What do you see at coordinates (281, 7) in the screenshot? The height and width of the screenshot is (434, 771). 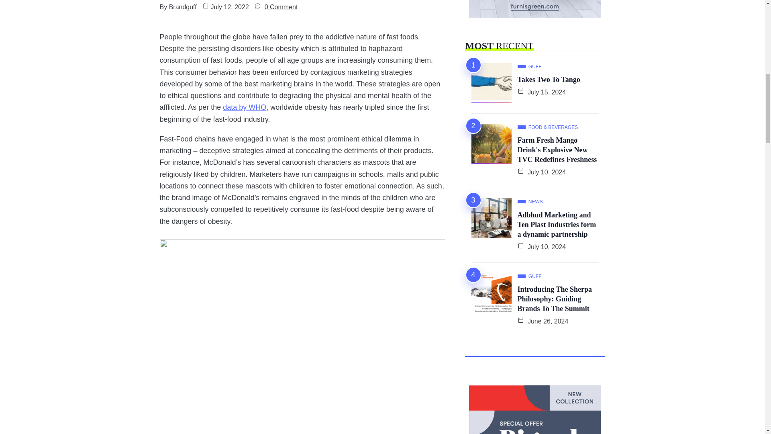 I see `0 Comment` at bounding box center [281, 7].